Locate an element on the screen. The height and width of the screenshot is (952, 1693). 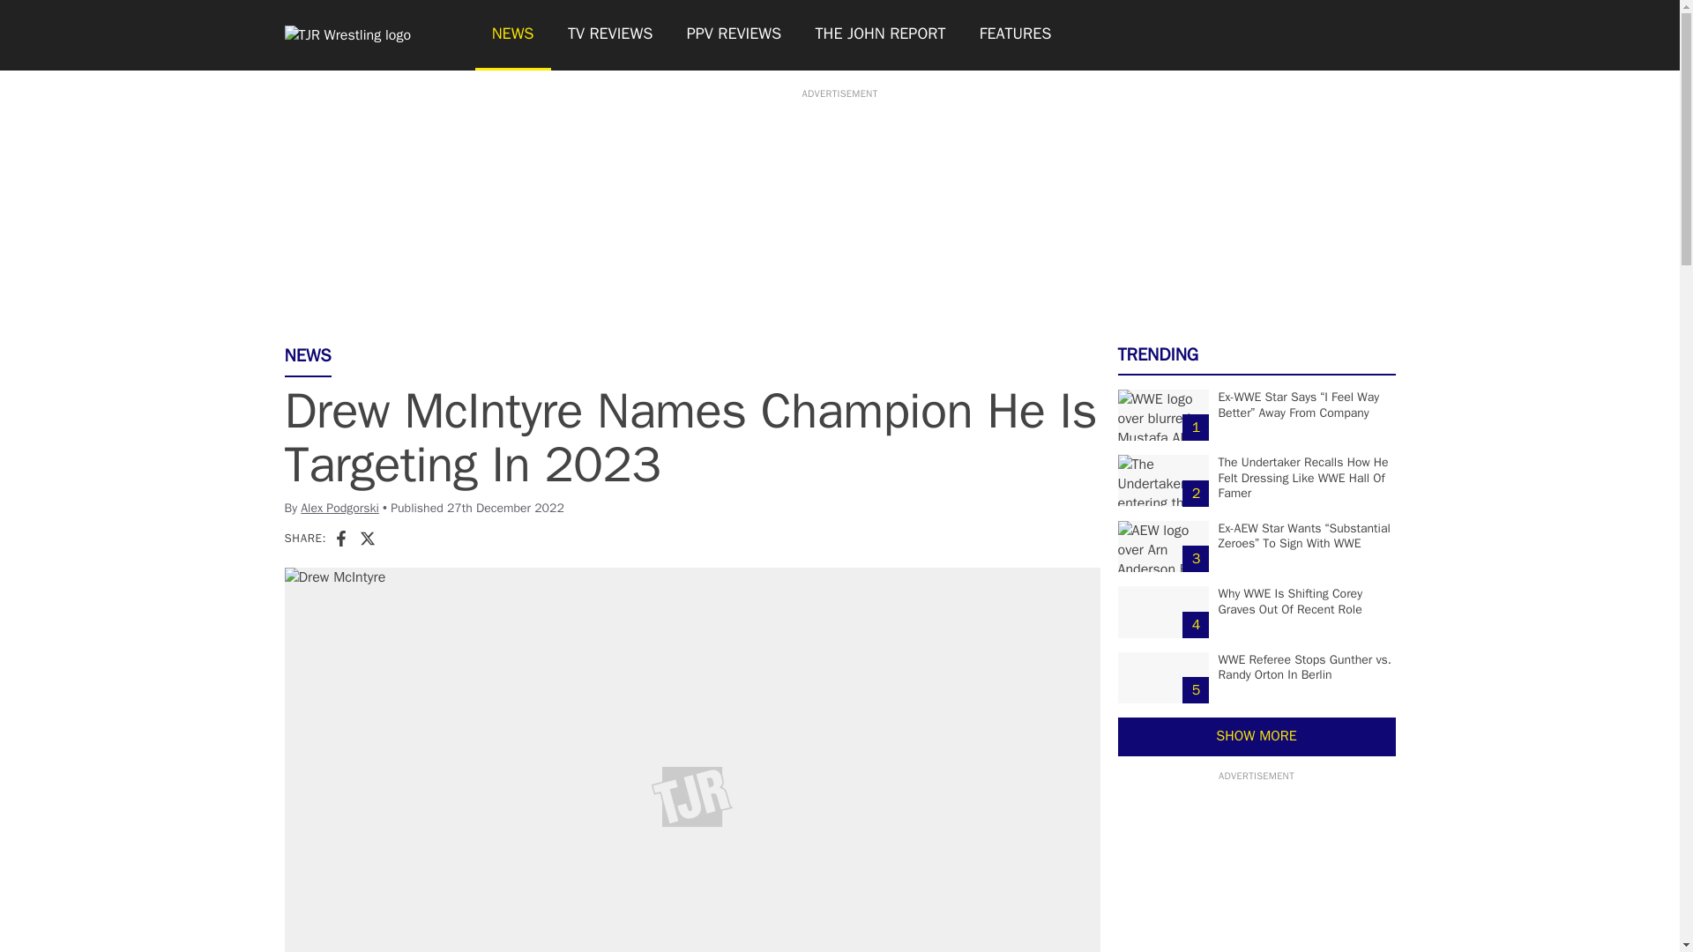
Alex Podgorski is located at coordinates (340, 508).